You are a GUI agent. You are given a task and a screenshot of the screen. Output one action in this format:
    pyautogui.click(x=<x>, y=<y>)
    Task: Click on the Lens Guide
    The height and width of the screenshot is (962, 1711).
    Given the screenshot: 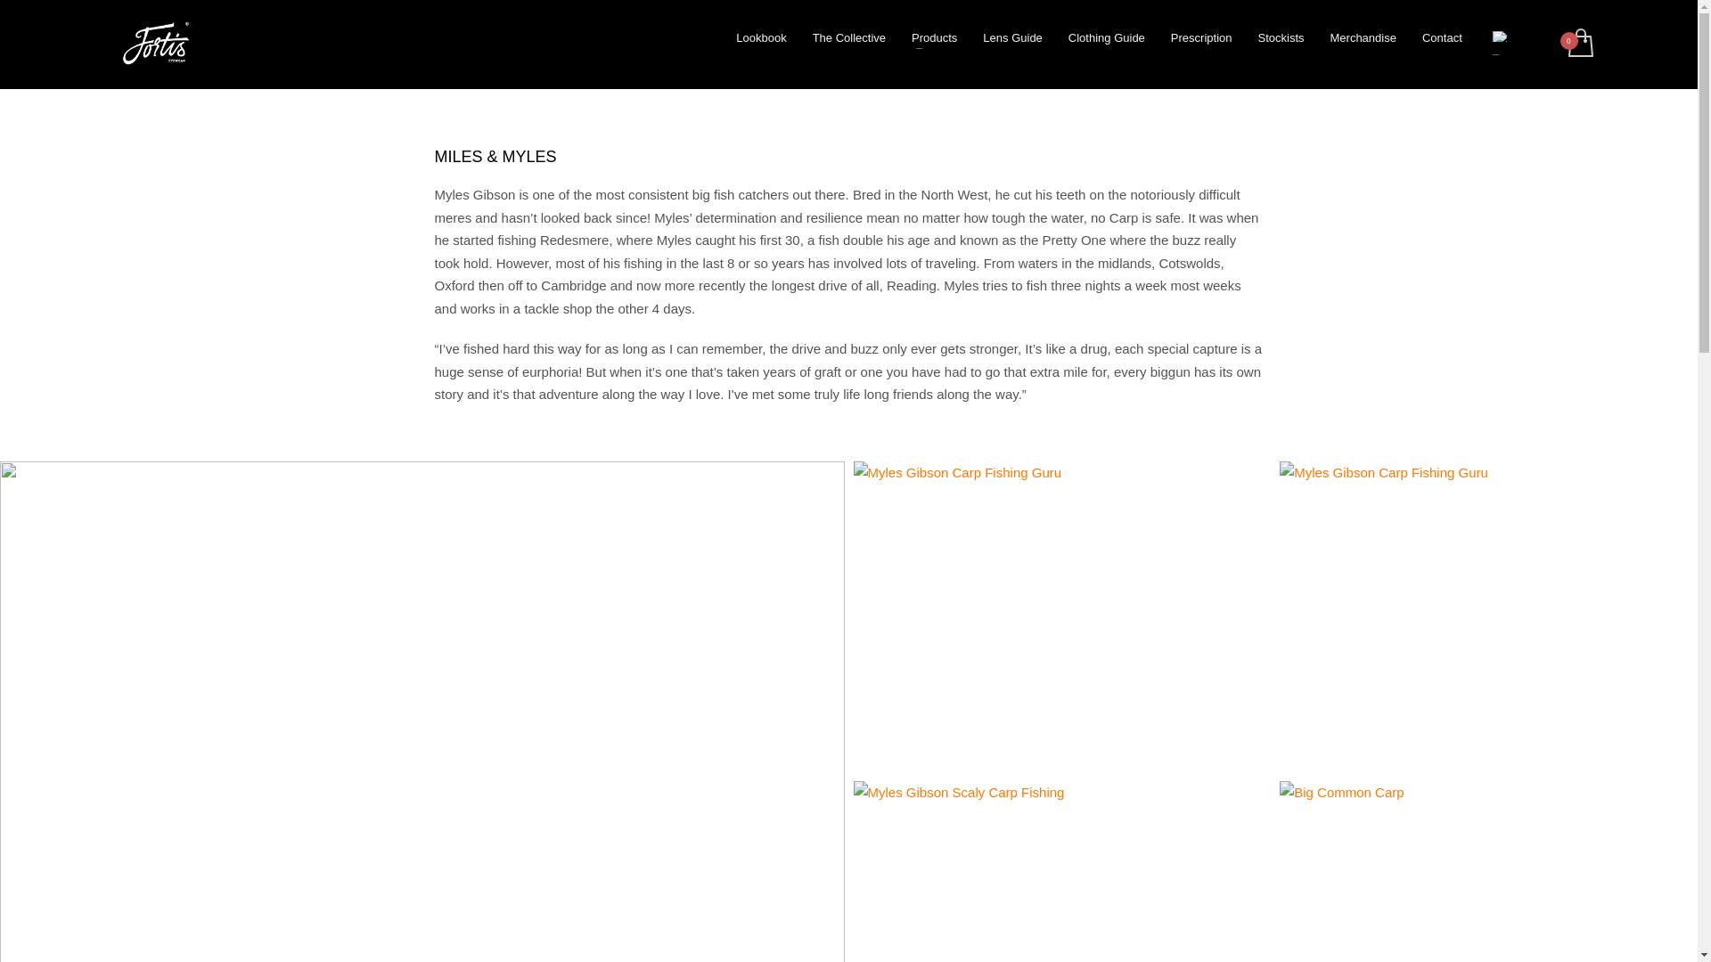 What is the action you would take?
    pyautogui.click(x=1012, y=38)
    